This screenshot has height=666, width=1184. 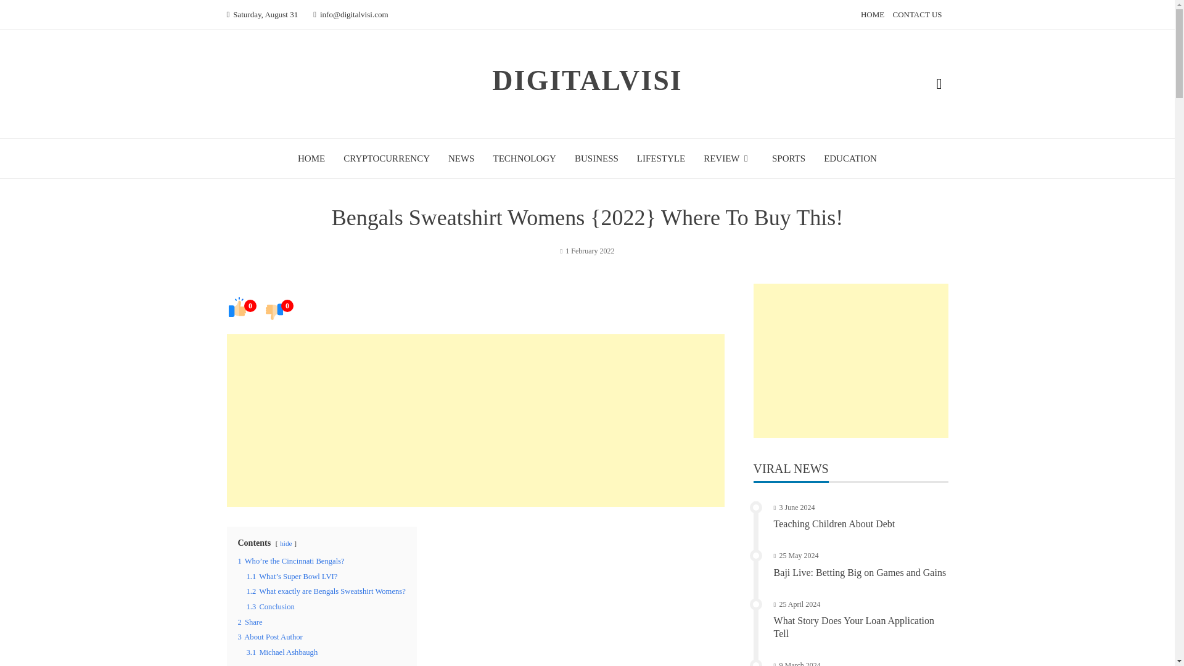 I want to click on 3.1 Michael Ashbaugh, so click(x=282, y=652).